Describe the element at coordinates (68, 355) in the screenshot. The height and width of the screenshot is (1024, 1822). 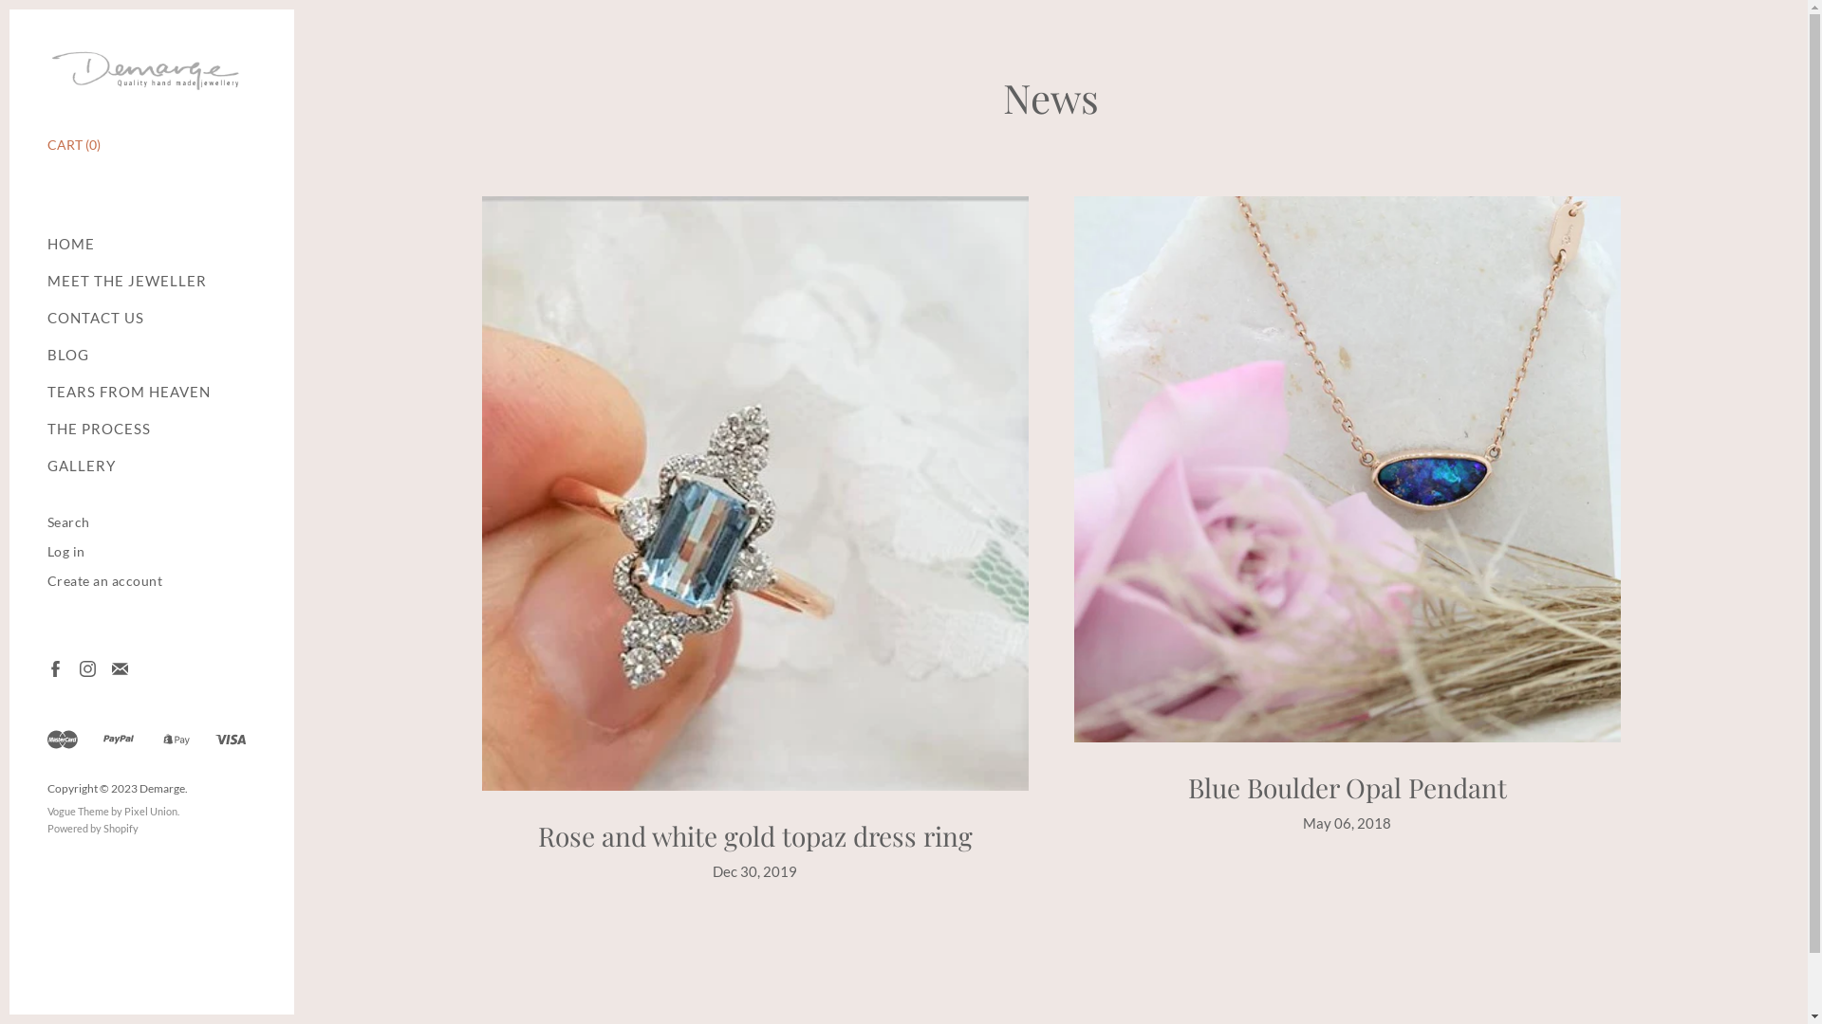
I see `BLOG` at that location.